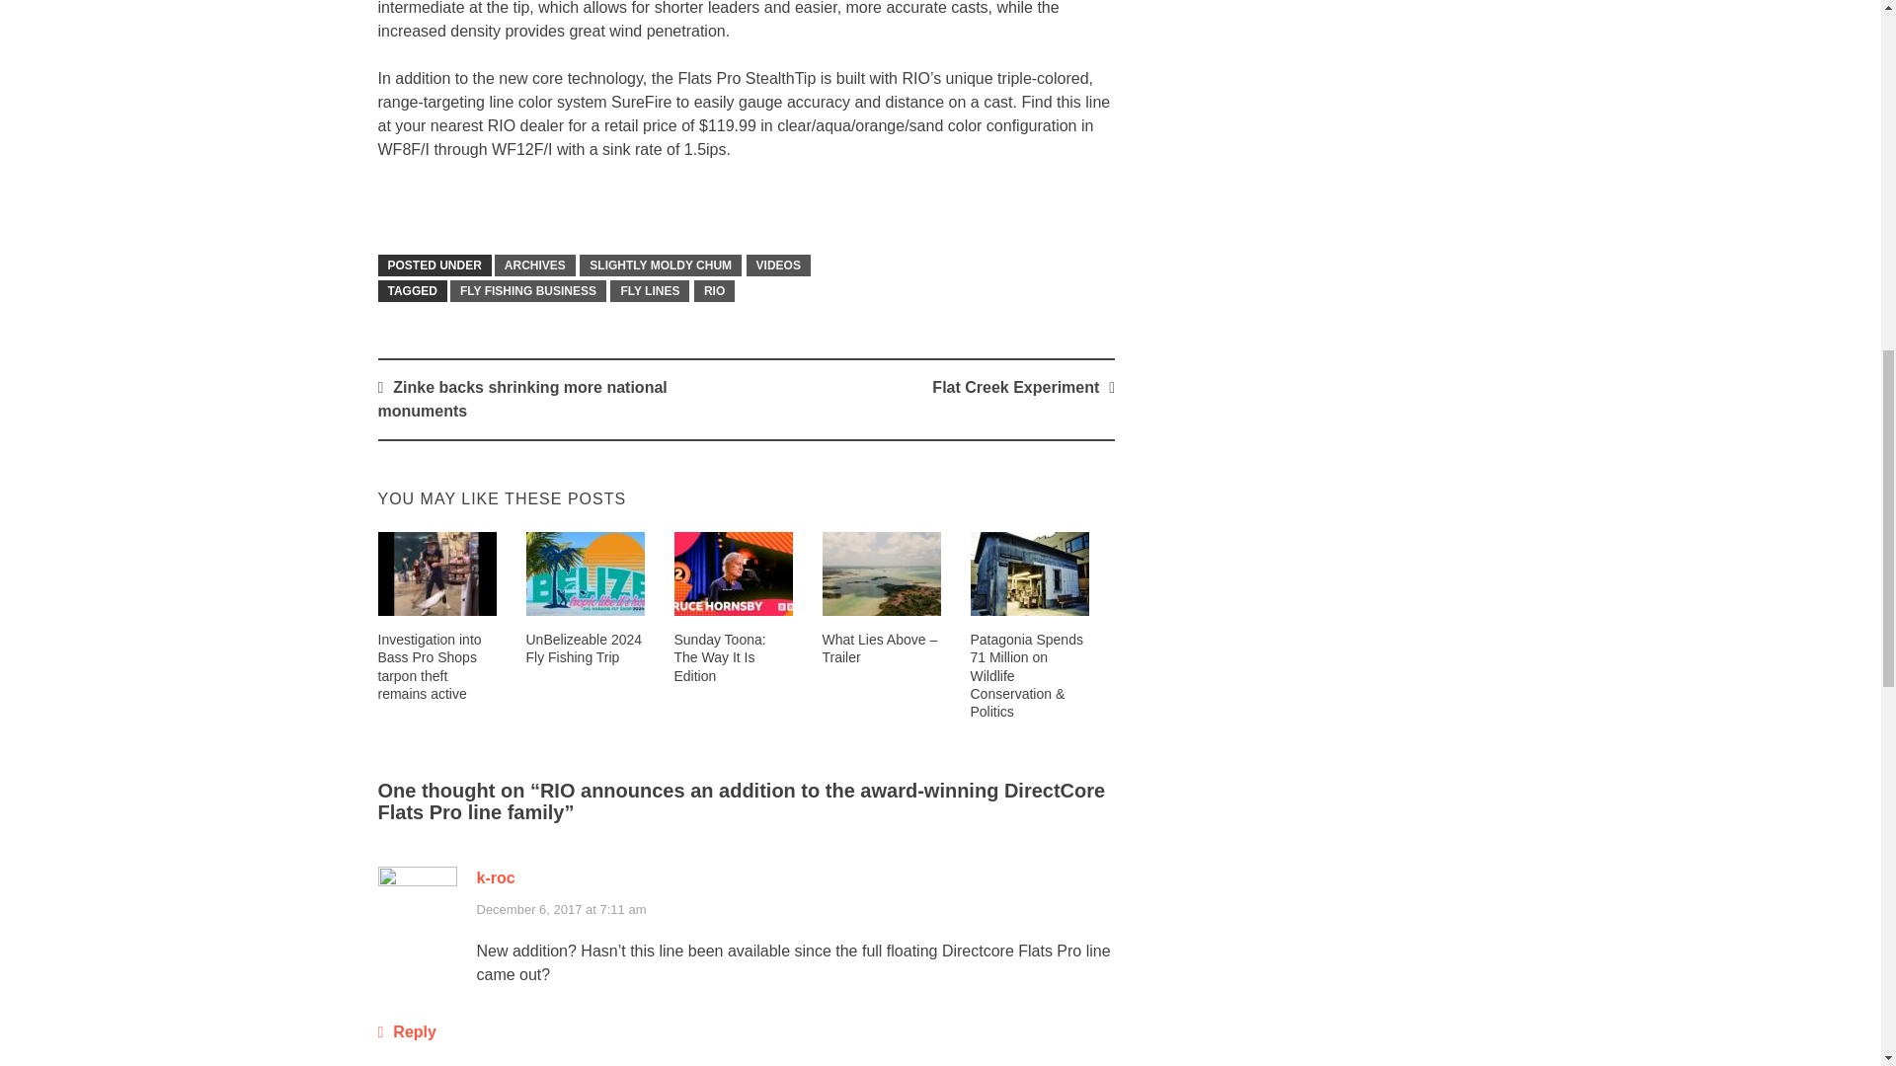 This screenshot has width=1896, height=1066. I want to click on FLY FISHING BUSINESS, so click(528, 290).